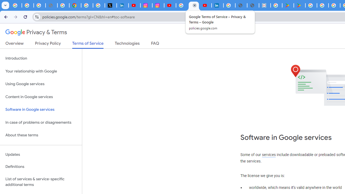 The height and width of the screenshot is (194, 345). What do you see at coordinates (41, 71) in the screenshot?
I see `Your relationship with Google` at bounding box center [41, 71].